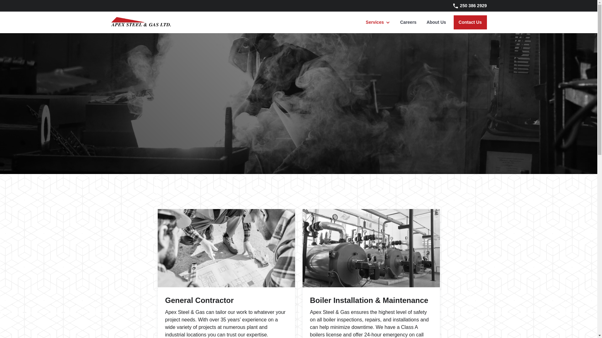 The image size is (602, 338). Describe the element at coordinates (436, 23) in the screenshot. I see `About Us` at that location.